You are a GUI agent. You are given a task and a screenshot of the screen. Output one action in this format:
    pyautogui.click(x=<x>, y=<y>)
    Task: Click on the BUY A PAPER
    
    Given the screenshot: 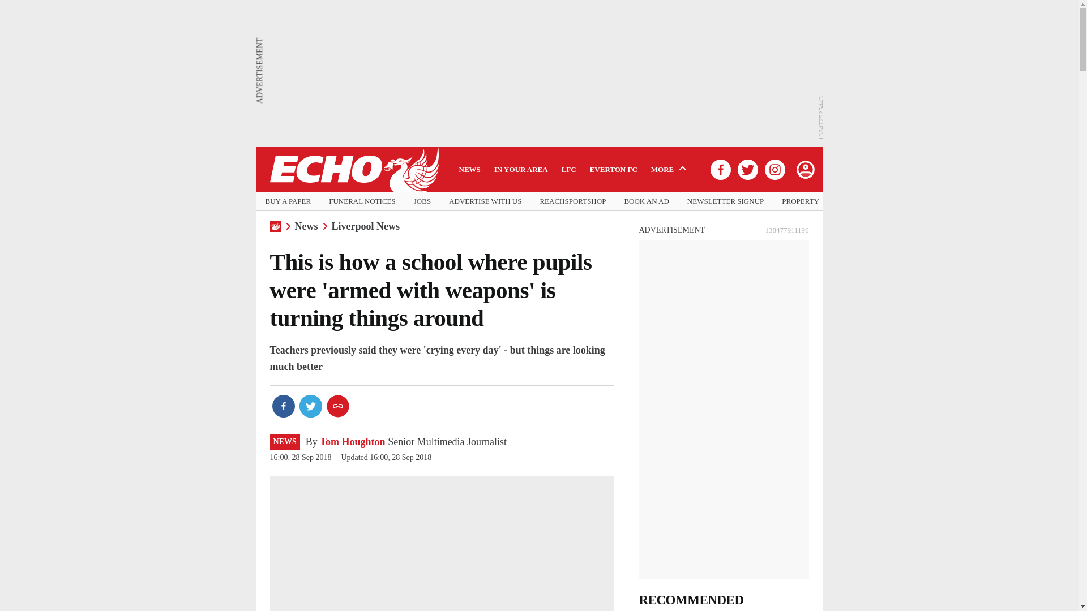 What is the action you would take?
    pyautogui.click(x=288, y=201)
    